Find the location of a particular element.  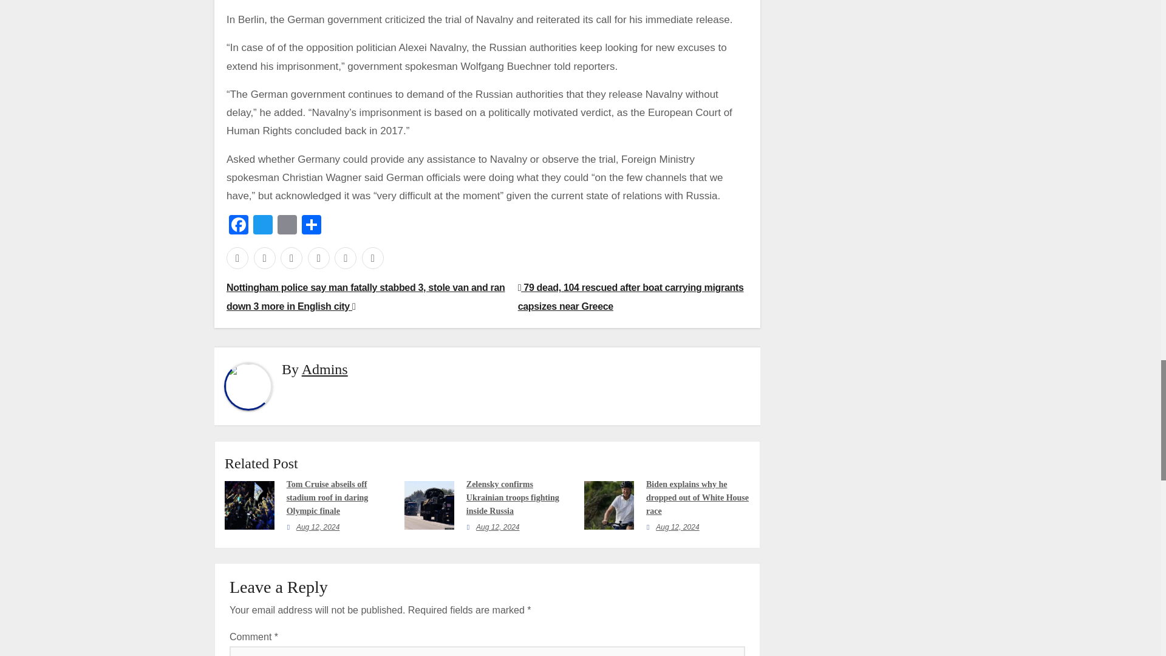

Twitter is located at coordinates (262, 226).